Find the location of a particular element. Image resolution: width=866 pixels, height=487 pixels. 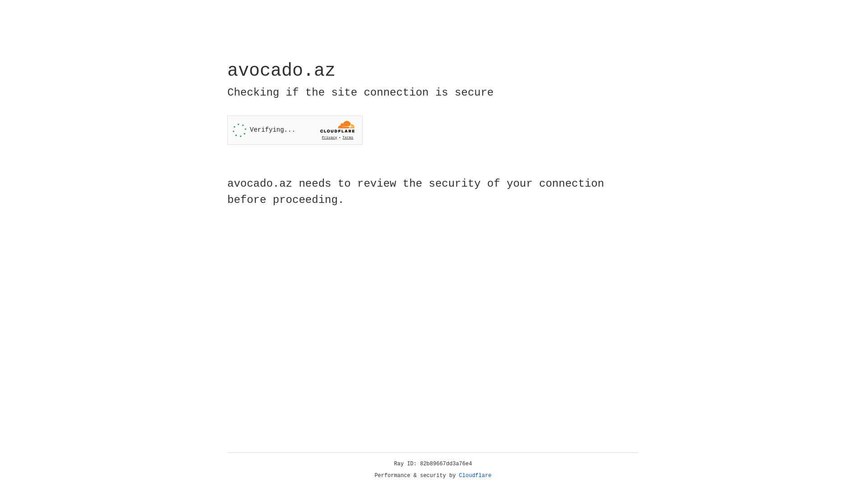

Cloudflare is located at coordinates (475, 476).